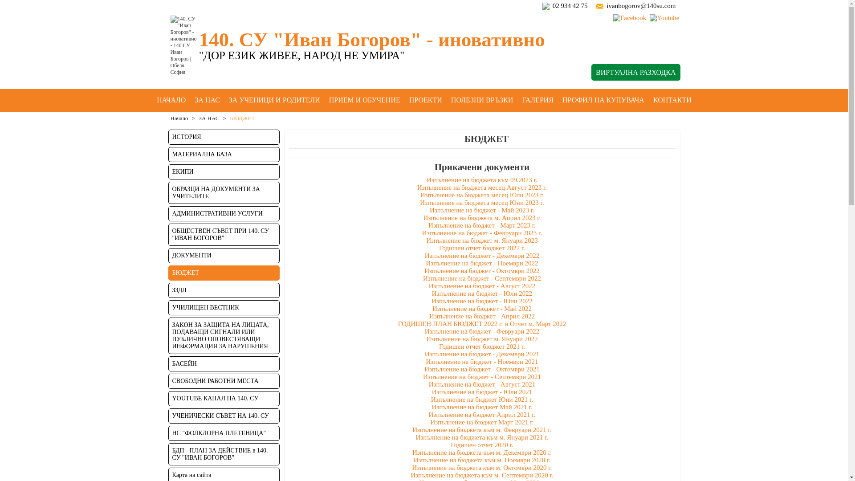 The height and width of the screenshot is (481, 855). I want to click on 02 934 42 75, so click(570, 6).